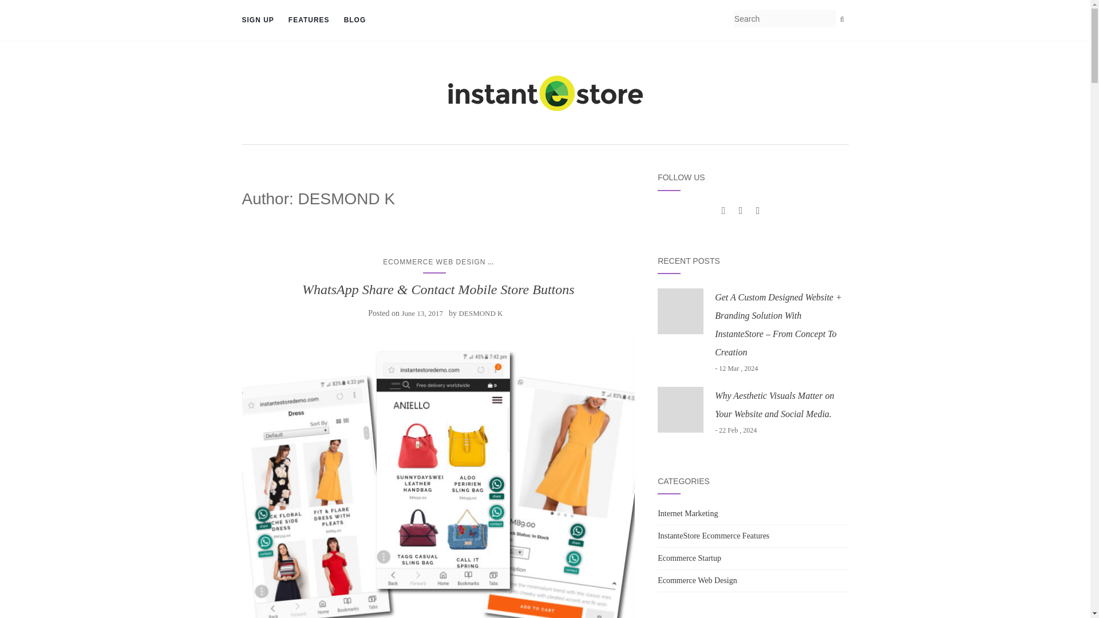  What do you see at coordinates (309, 21) in the screenshot?
I see `Features` at bounding box center [309, 21].